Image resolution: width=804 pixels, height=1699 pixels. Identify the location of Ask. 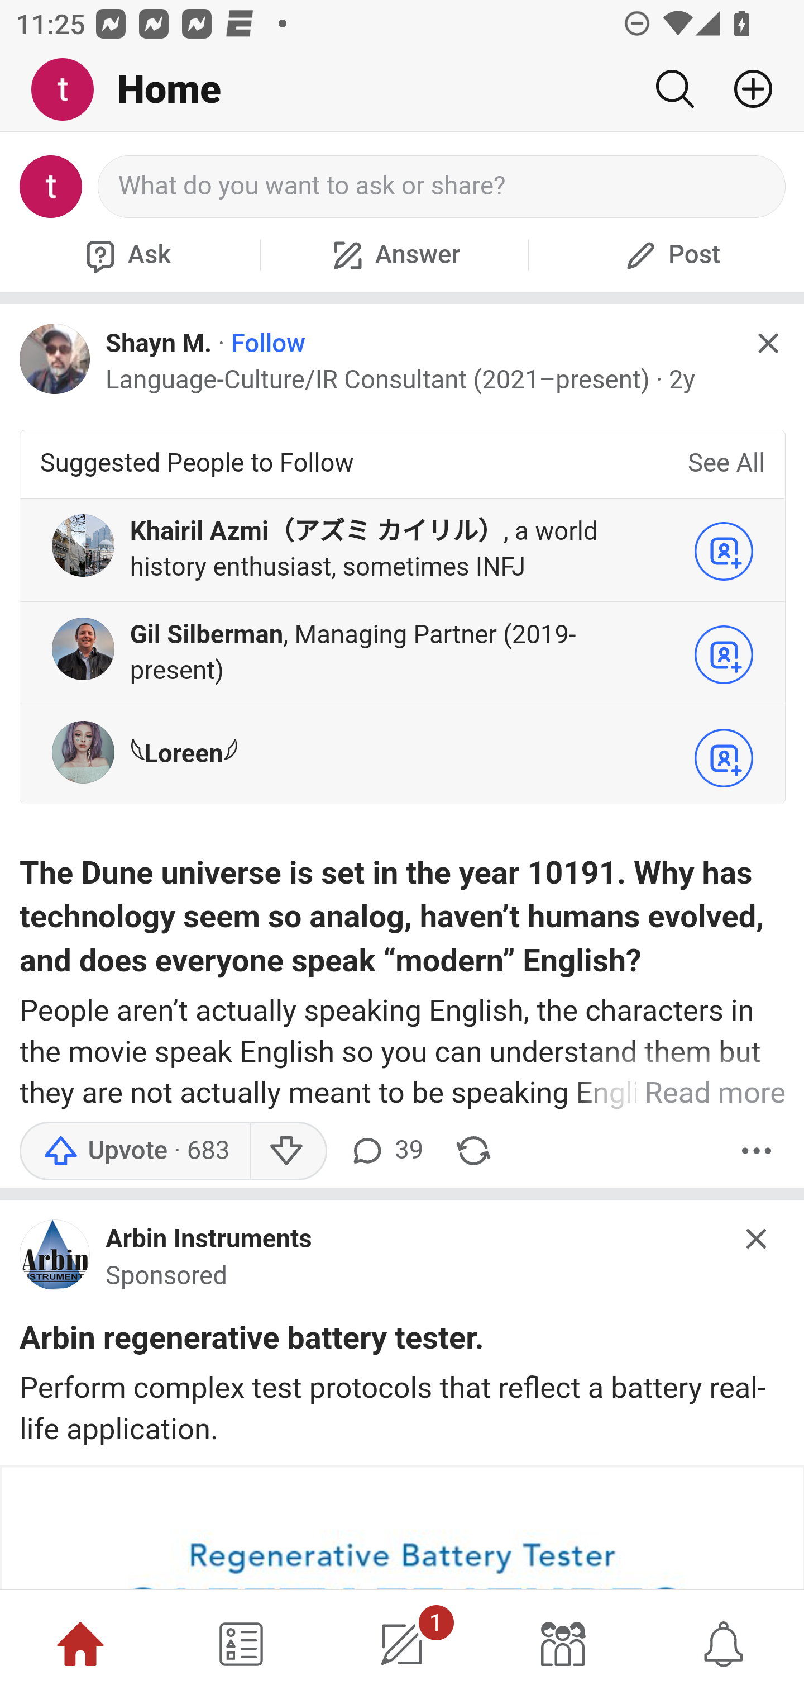
(126, 255).